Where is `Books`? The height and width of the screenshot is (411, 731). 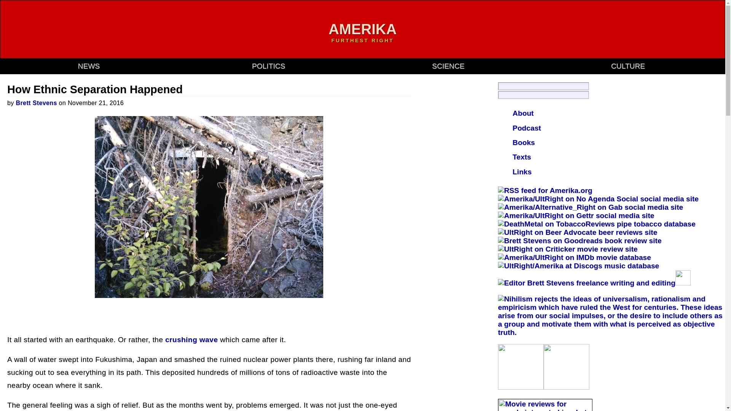 Books is located at coordinates (524, 142).